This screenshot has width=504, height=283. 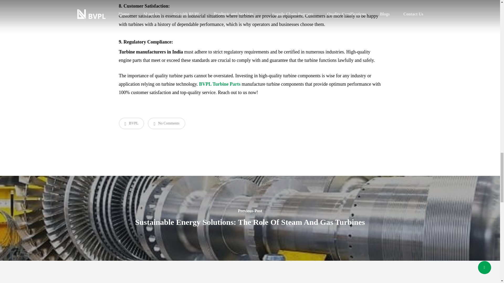 I want to click on BVPL, so click(x=131, y=123).